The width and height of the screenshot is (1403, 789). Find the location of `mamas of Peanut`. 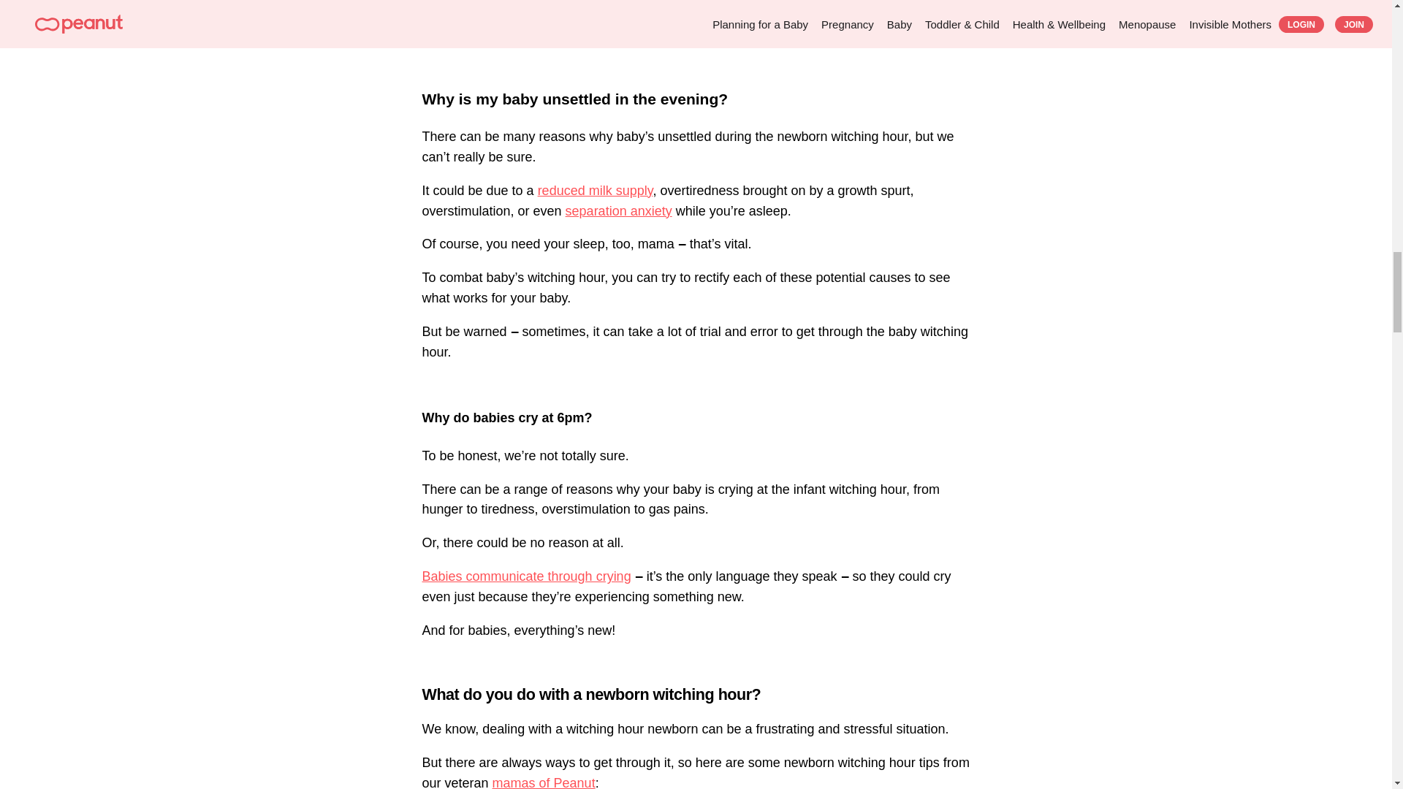

mamas of Peanut is located at coordinates (544, 782).